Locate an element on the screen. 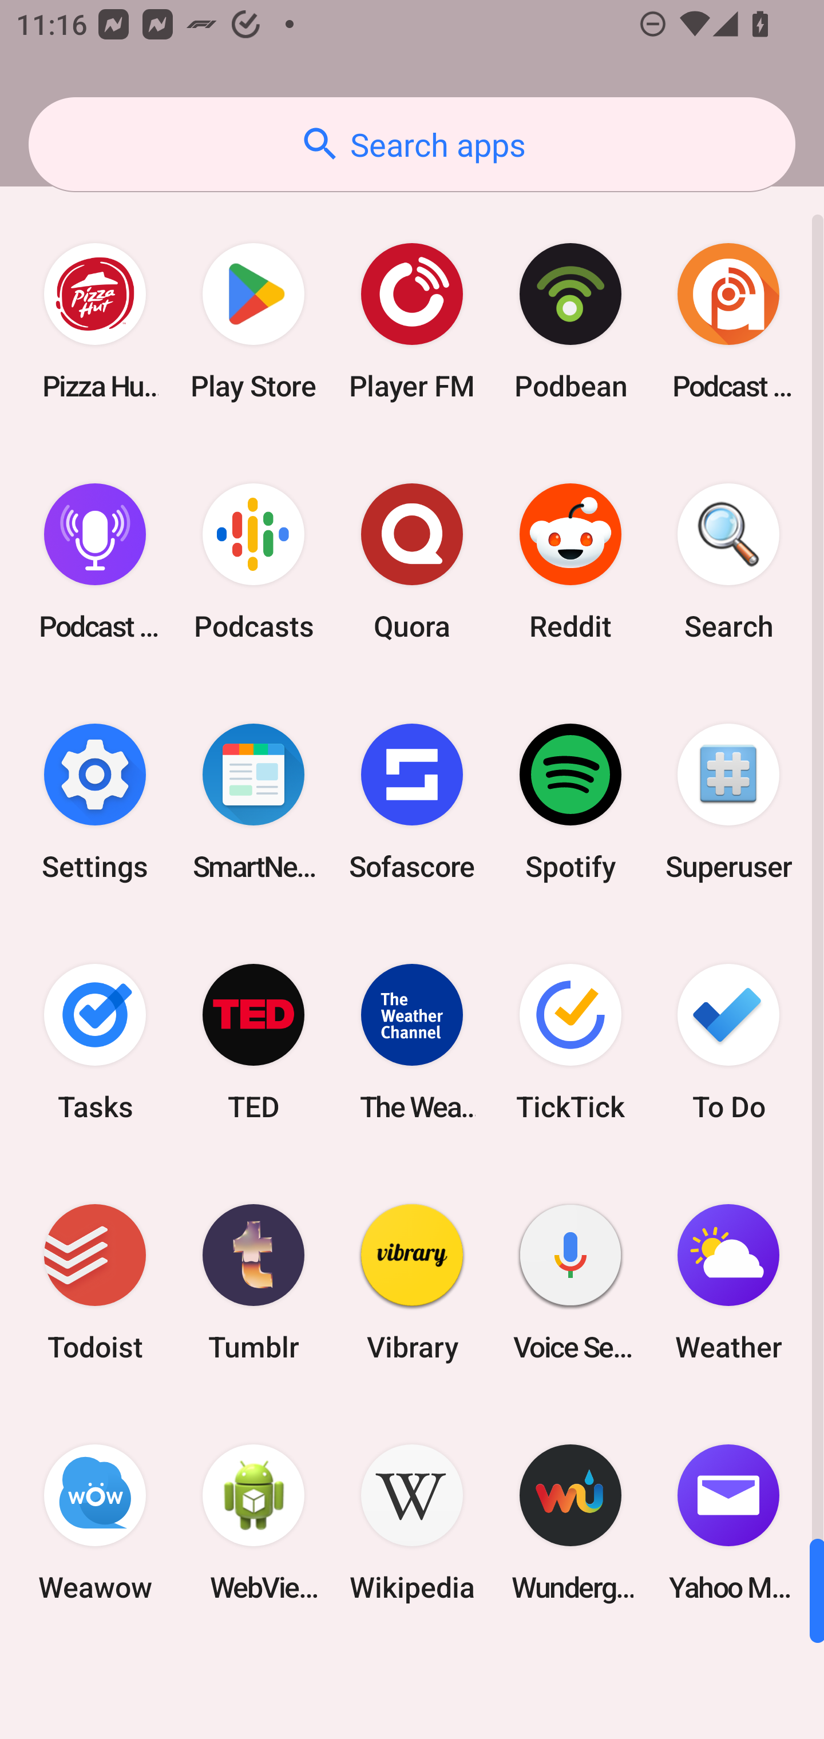  Podcasts is located at coordinates (253, 562).